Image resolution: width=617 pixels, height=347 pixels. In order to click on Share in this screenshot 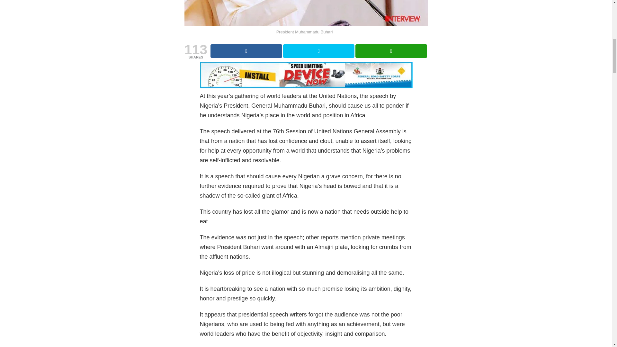, I will do `click(246, 51)`.